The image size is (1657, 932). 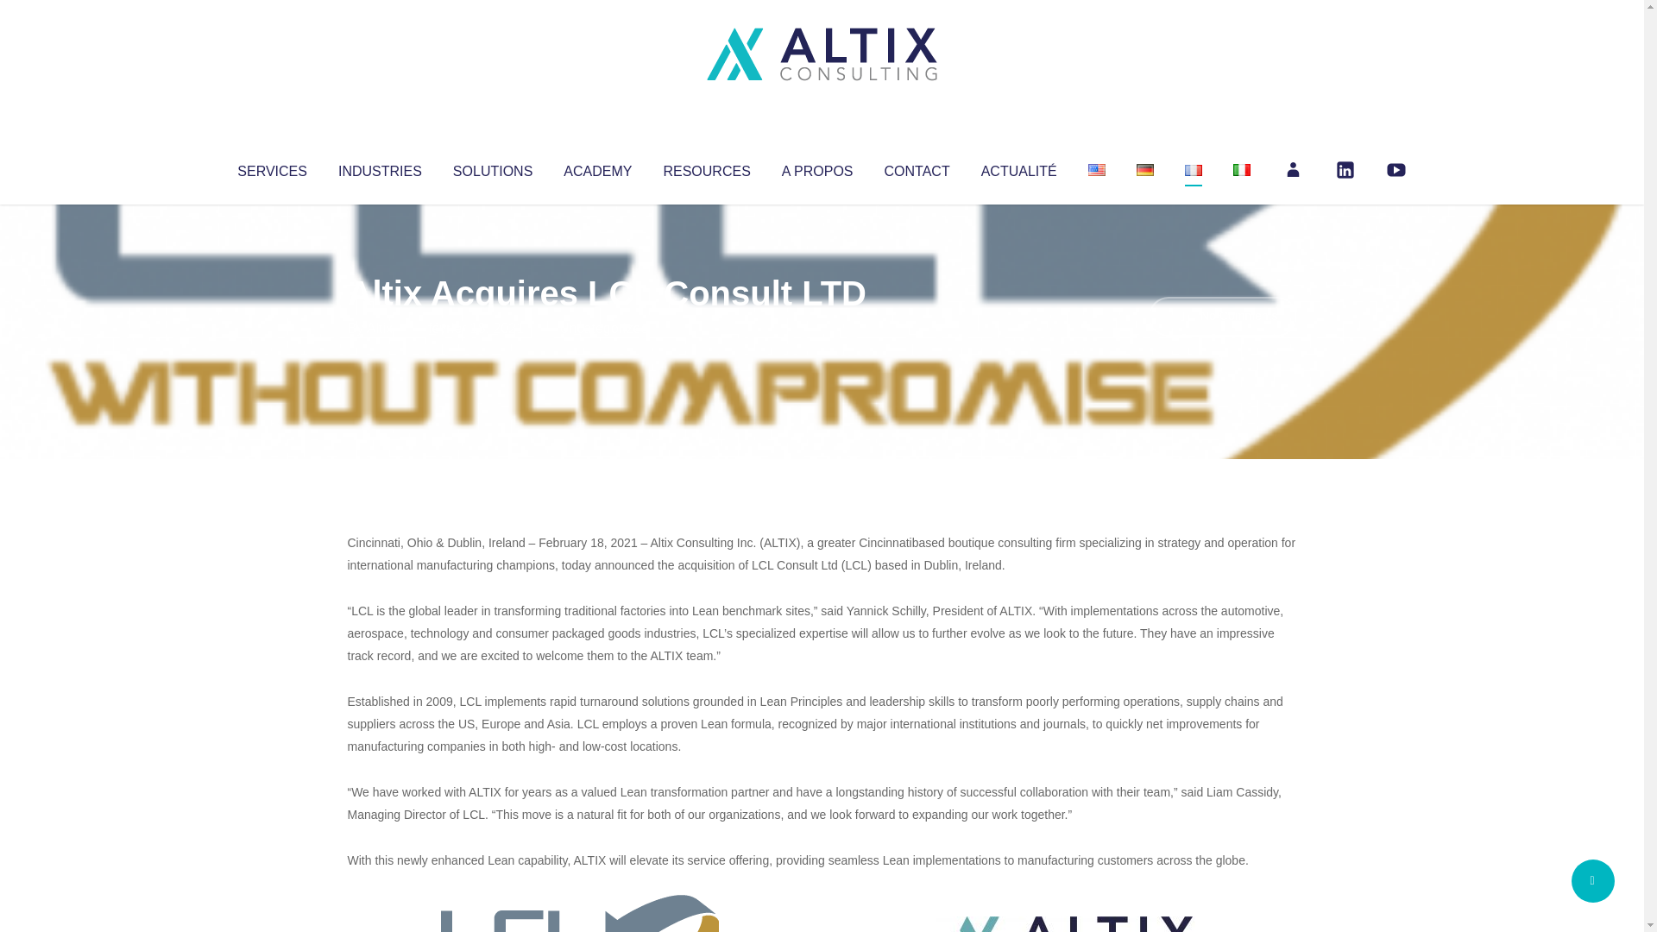 I want to click on Uncategorized, so click(x=603, y=328).